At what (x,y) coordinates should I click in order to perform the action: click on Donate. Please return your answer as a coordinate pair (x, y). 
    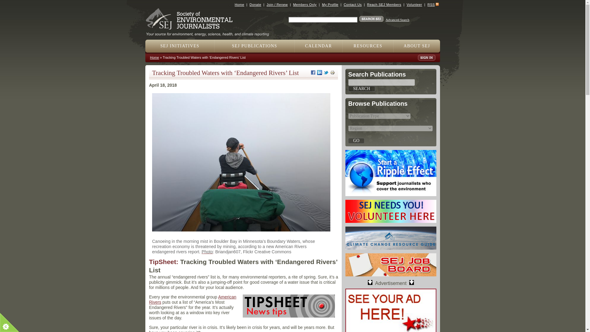
    Looking at the image, I should click on (255, 4).